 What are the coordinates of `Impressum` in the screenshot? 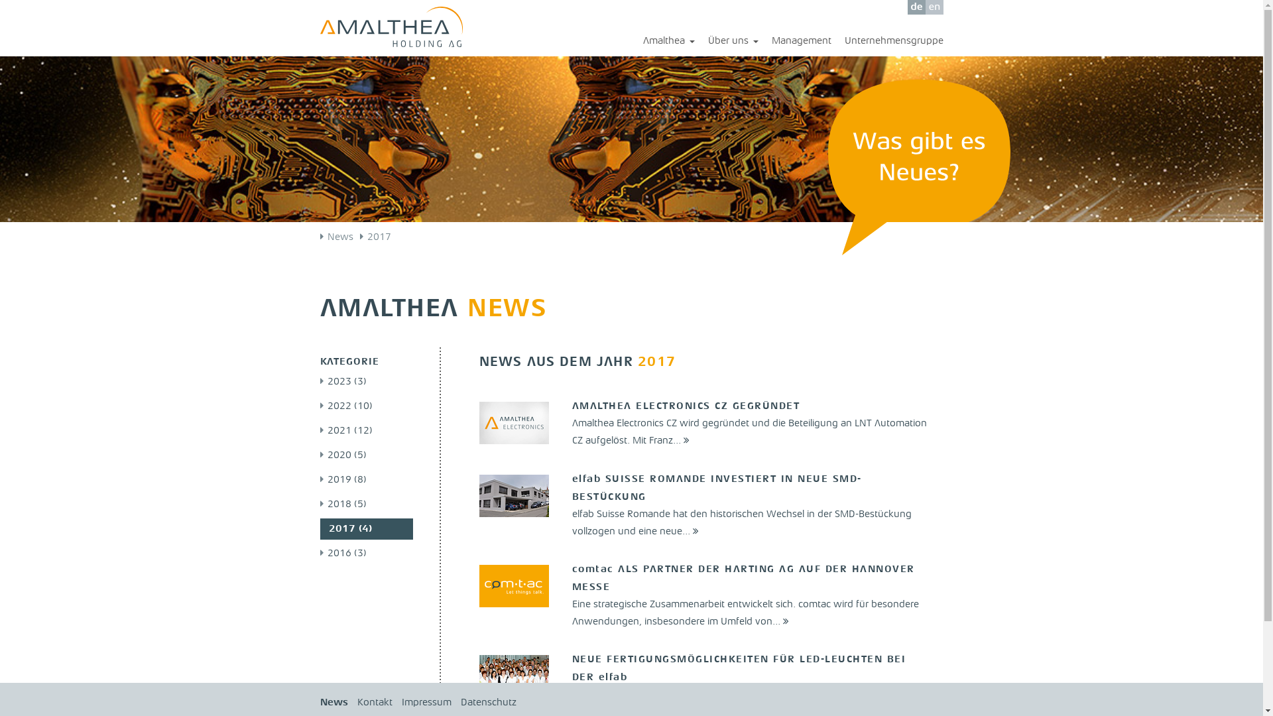 It's located at (427, 703).